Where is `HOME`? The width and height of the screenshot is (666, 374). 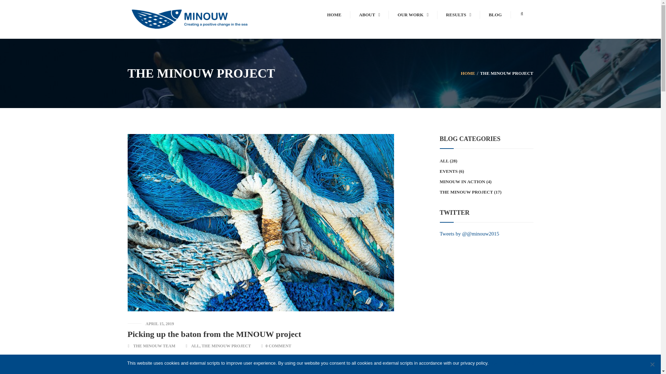 HOME is located at coordinates (334, 15).